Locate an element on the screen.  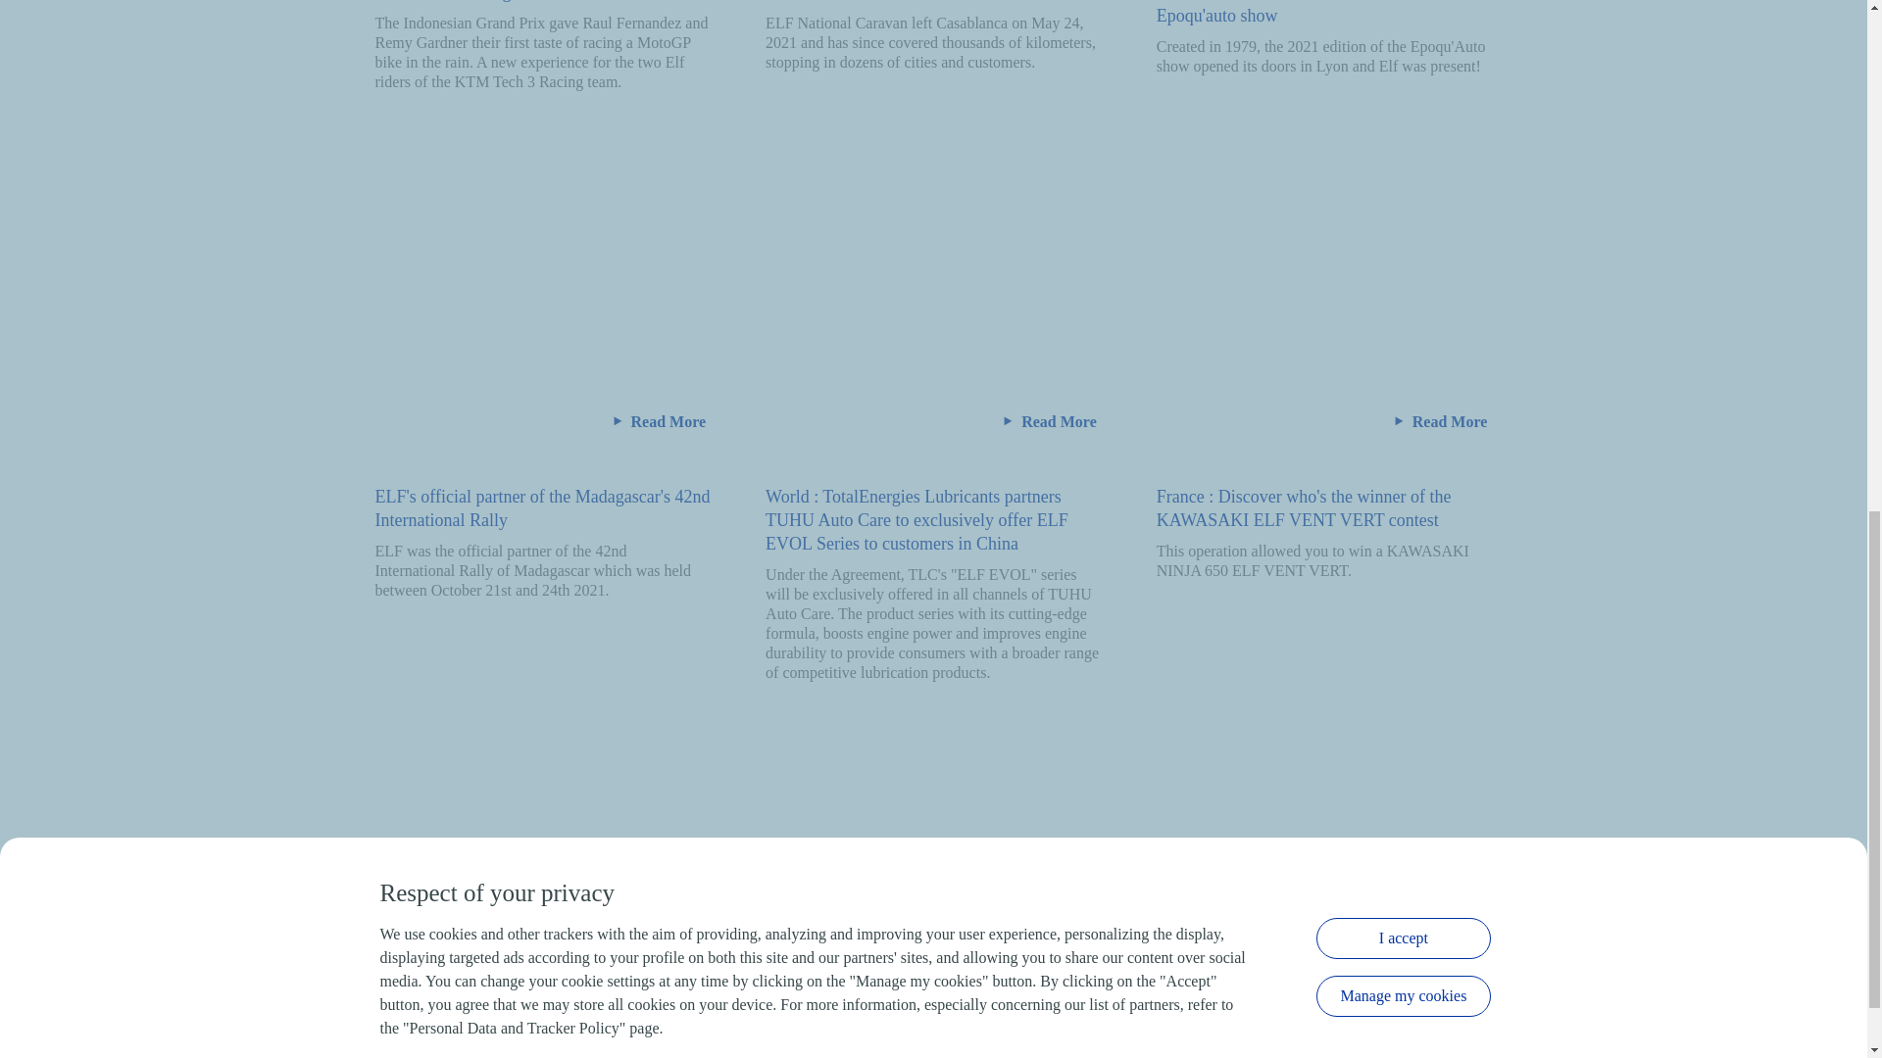
Go to page 2 is located at coordinates (1189, 1036).